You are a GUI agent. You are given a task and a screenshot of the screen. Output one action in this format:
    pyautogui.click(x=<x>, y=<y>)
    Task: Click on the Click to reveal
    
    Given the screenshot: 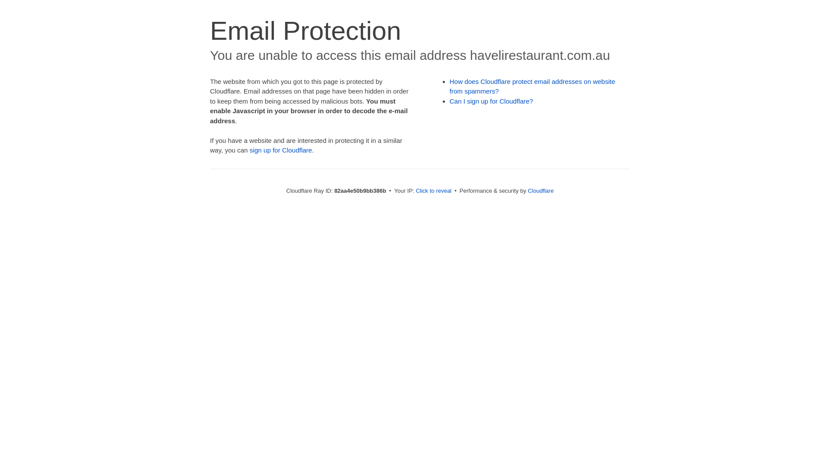 What is the action you would take?
    pyautogui.click(x=434, y=191)
    